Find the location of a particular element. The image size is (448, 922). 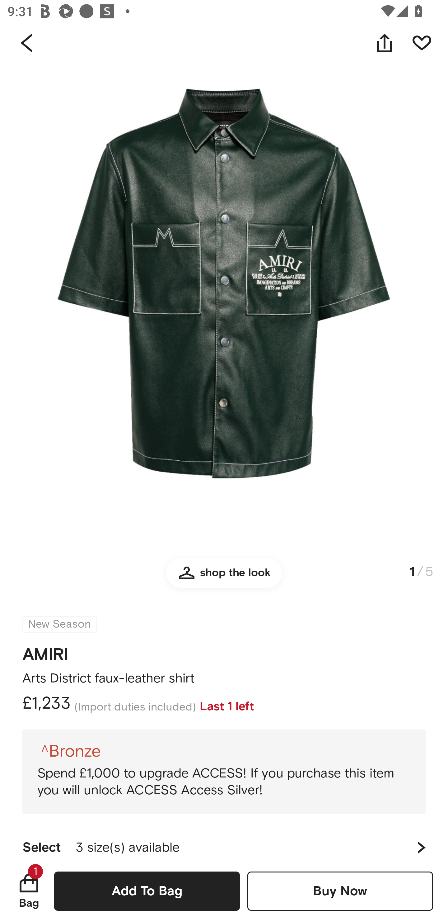

Buy Now is located at coordinates (340, 891).